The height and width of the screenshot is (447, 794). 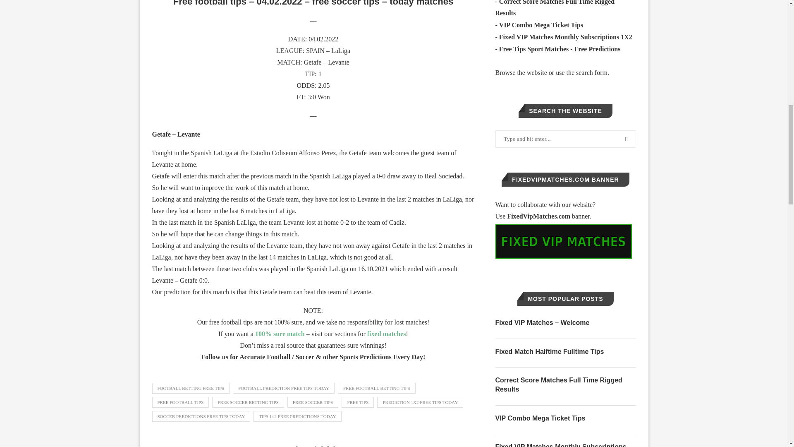 I want to click on FREE SOCCER BETTING TIPS, so click(x=247, y=402).